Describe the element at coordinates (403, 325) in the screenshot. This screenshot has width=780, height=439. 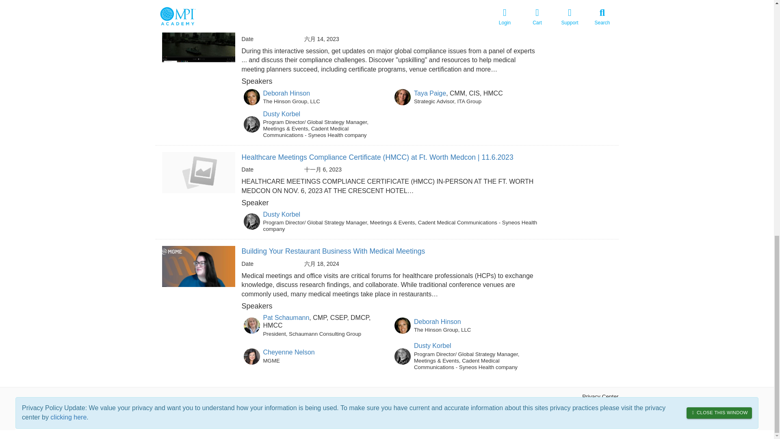
I see `Speaker Image for Deborah Hinson` at that location.